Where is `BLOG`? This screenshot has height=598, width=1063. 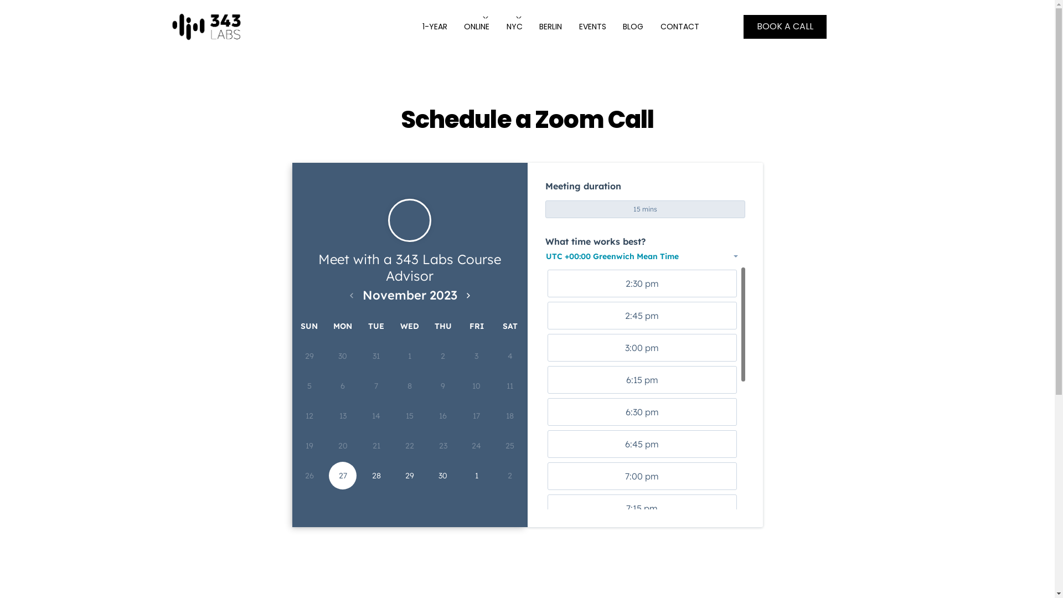
BLOG is located at coordinates (633, 27).